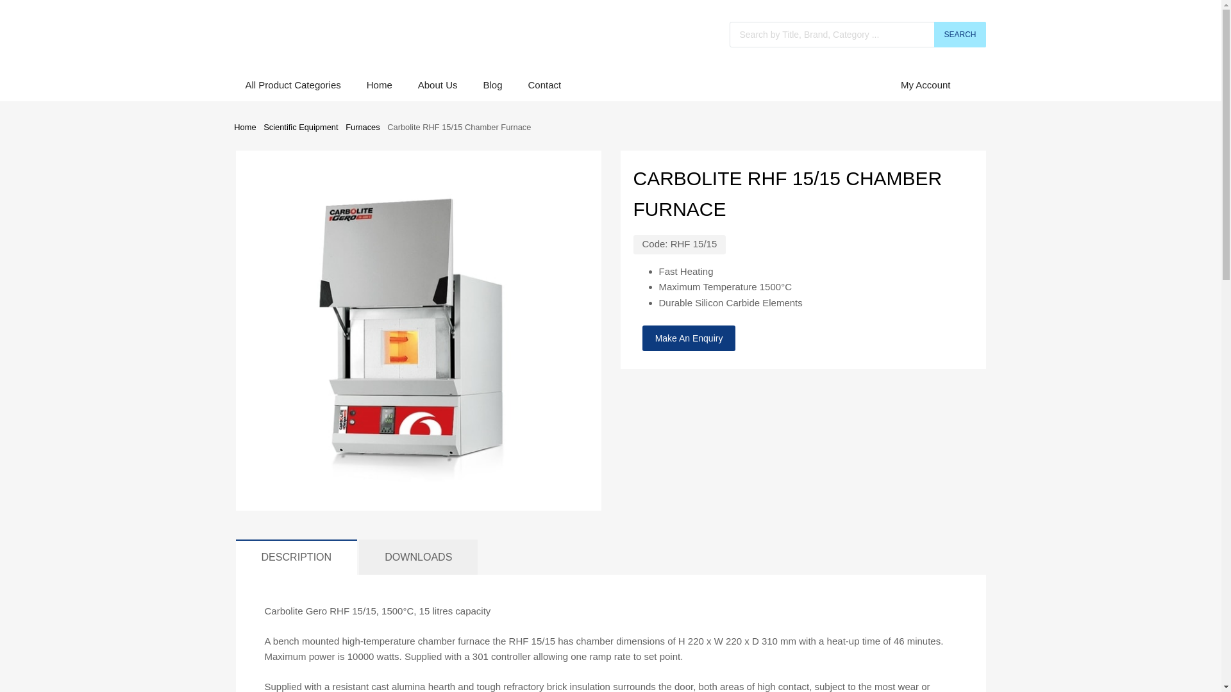  What do you see at coordinates (418, 328) in the screenshot?
I see `RHF Small Models` at bounding box center [418, 328].